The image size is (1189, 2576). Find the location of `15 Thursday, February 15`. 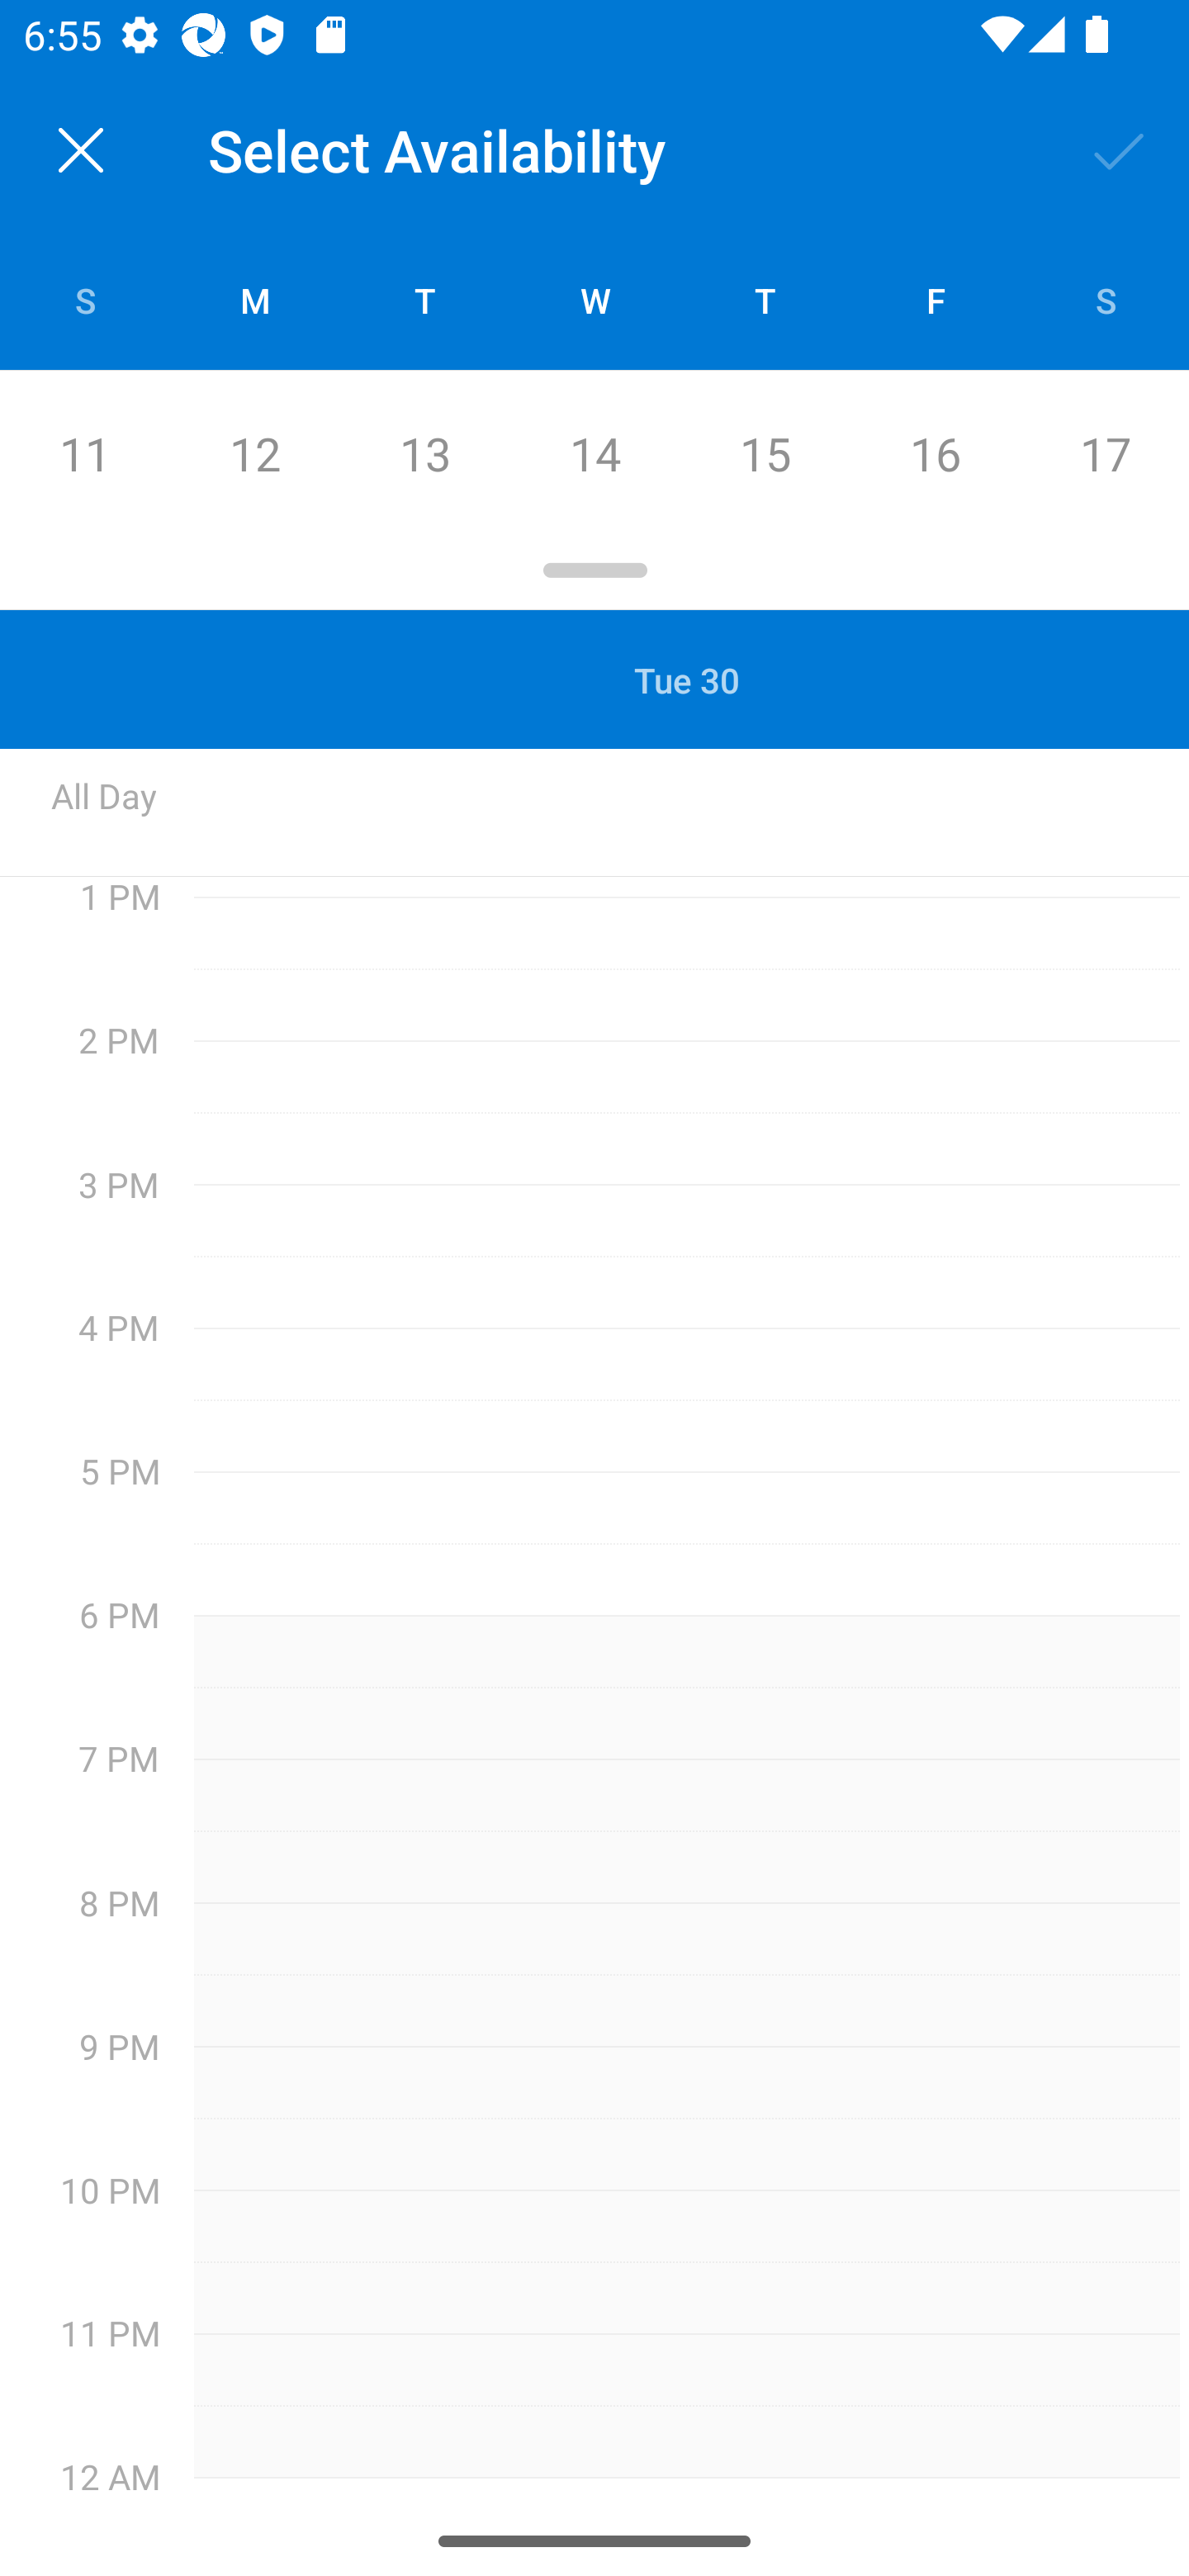

15 Thursday, February 15 is located at coordinates (765, 456).